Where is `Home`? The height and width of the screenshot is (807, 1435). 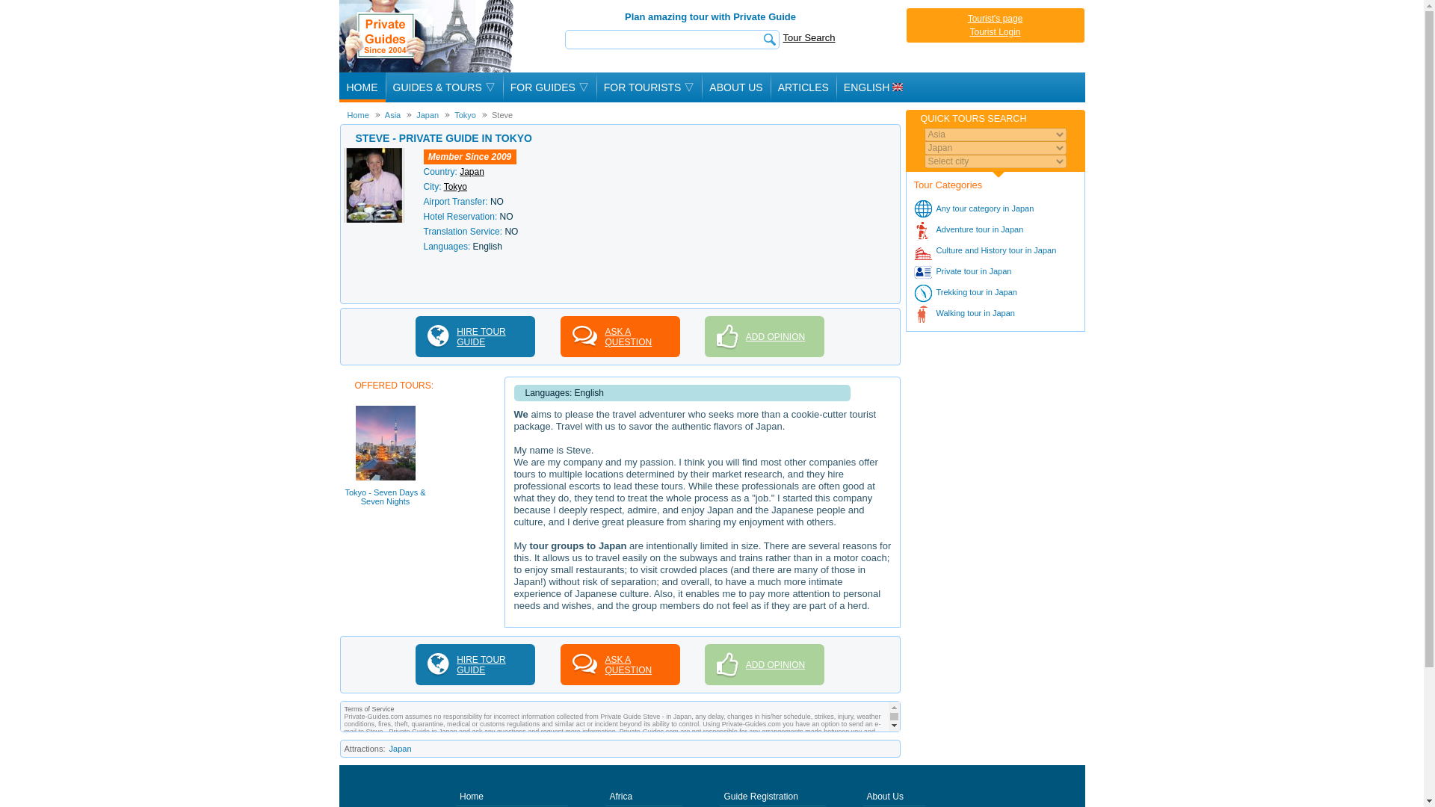
Home is located at coordinates (357, 114).